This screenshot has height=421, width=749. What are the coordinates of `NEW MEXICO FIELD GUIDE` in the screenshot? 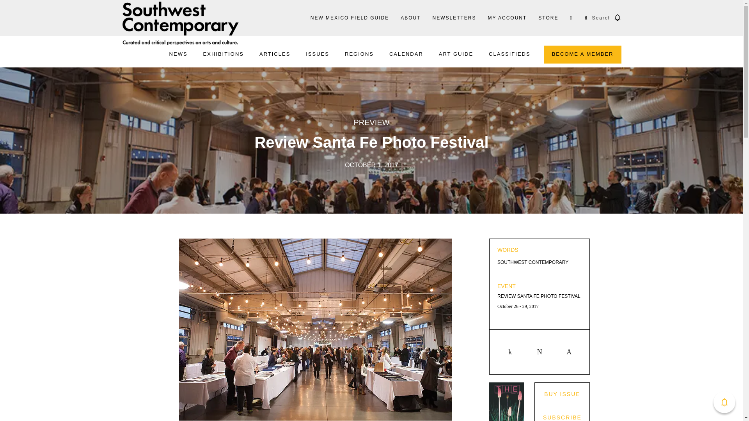 It's located at (350, 18).